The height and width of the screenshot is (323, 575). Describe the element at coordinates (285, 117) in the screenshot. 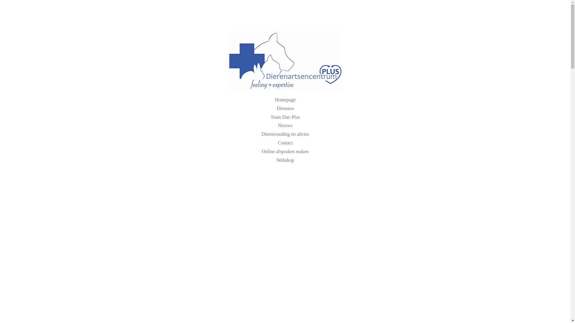

I see `Team Dac-Plus` at that location.